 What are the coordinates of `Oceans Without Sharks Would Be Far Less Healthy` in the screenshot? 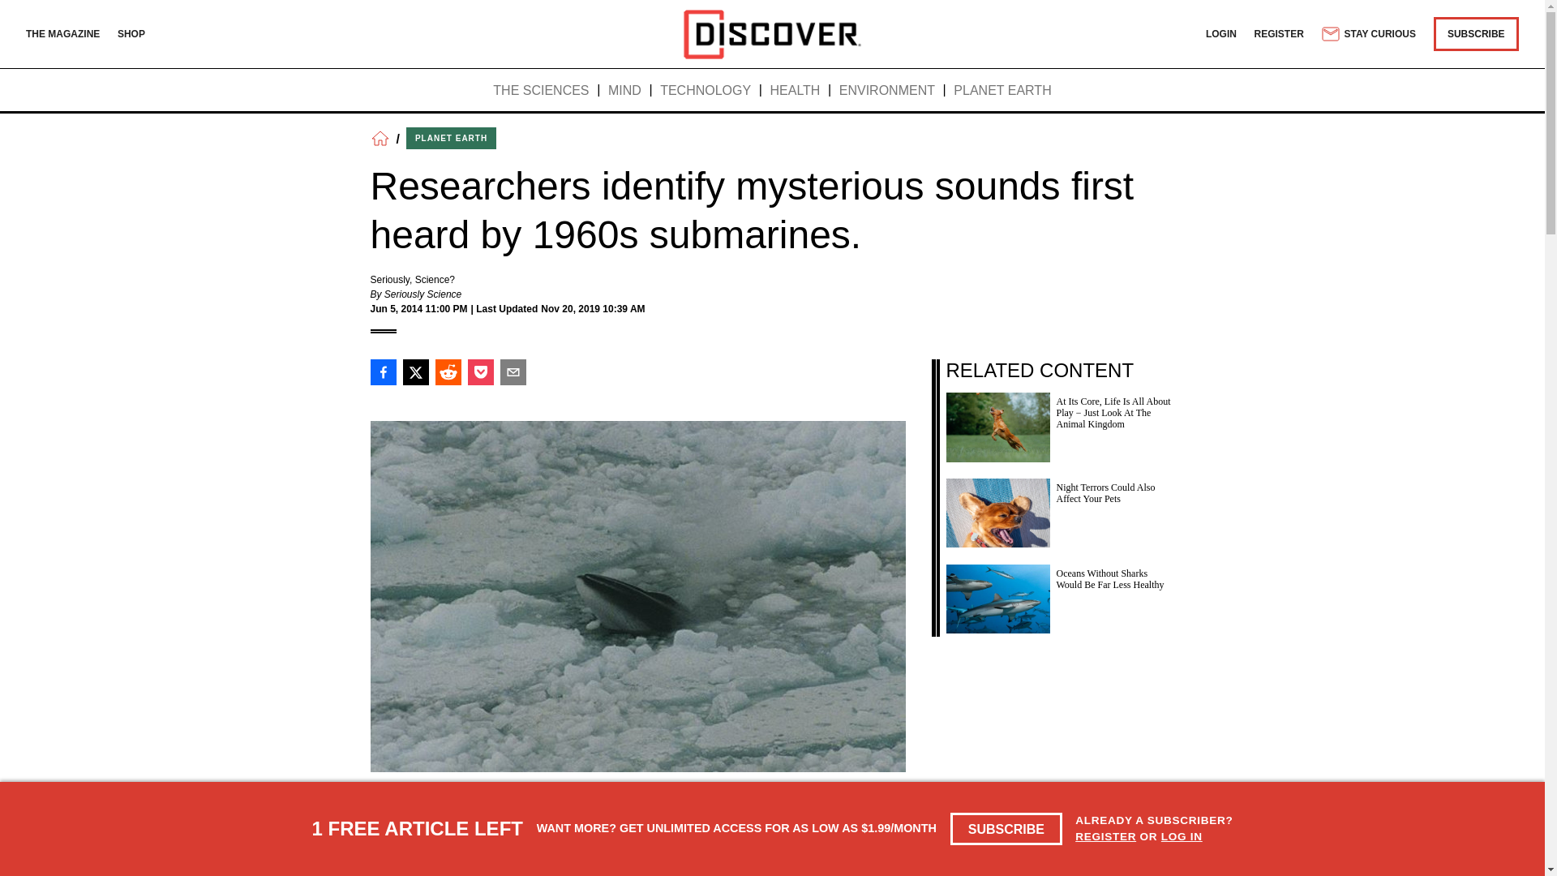 It's located at (1059, 595).